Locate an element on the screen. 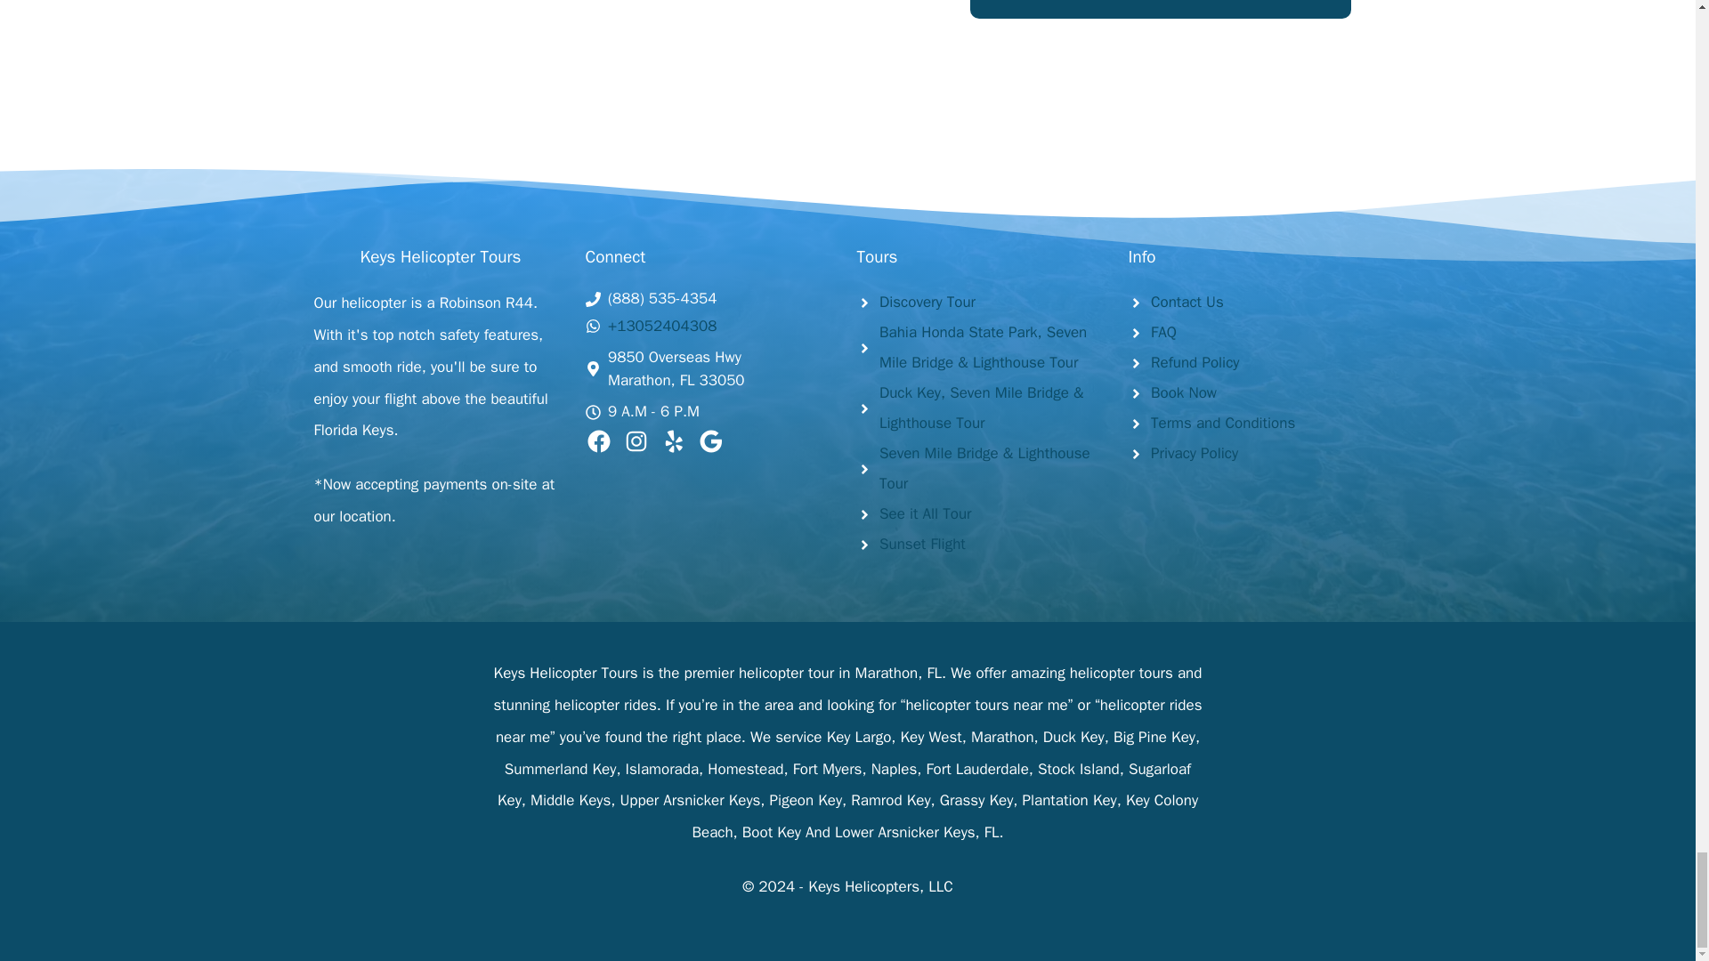 The image size is (1709, 961). Facebook is located at coordinates (598, 440).